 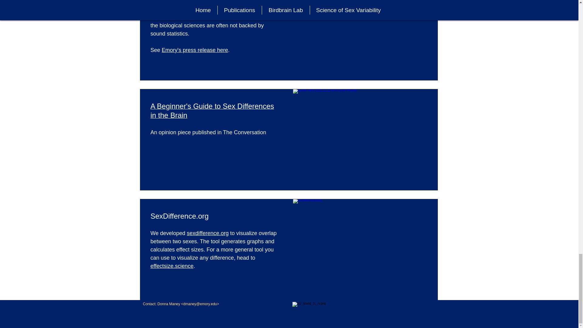 I want to click on A Beginner's Guide to Sex Differences in the Brain, so click(x=212, y=111).